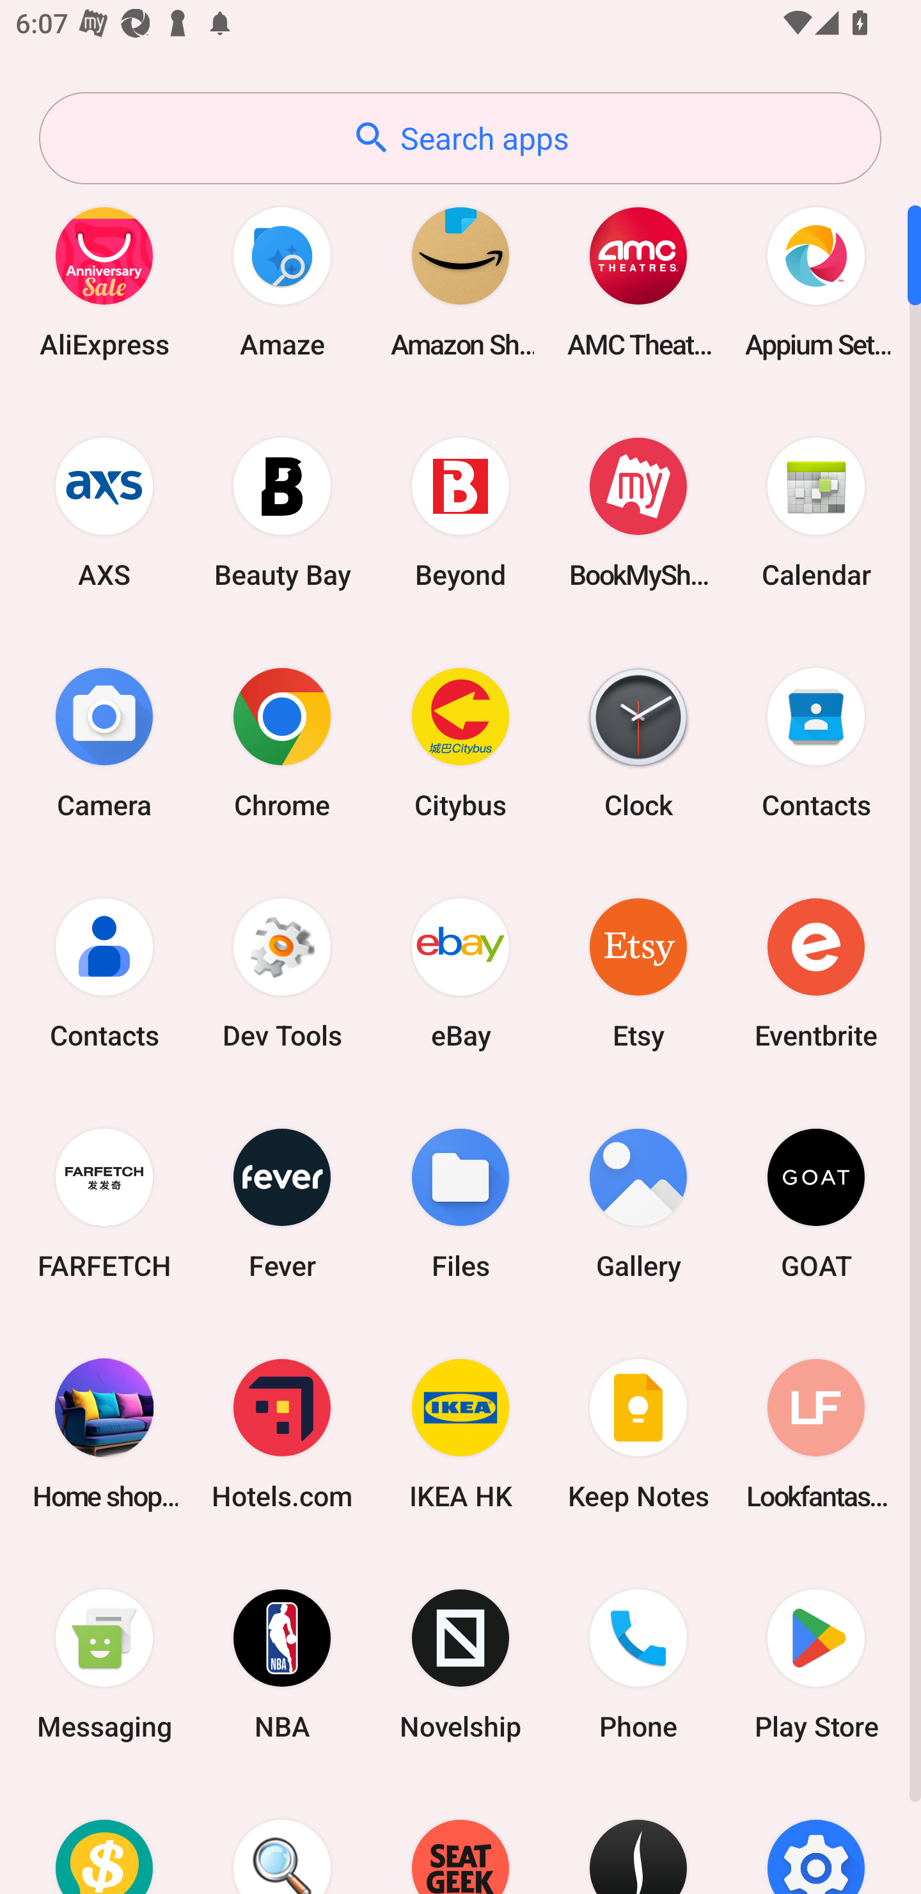 The height and width of the screenshot is (1894, 921). I want to click on Play Store, so click(816, 1665).